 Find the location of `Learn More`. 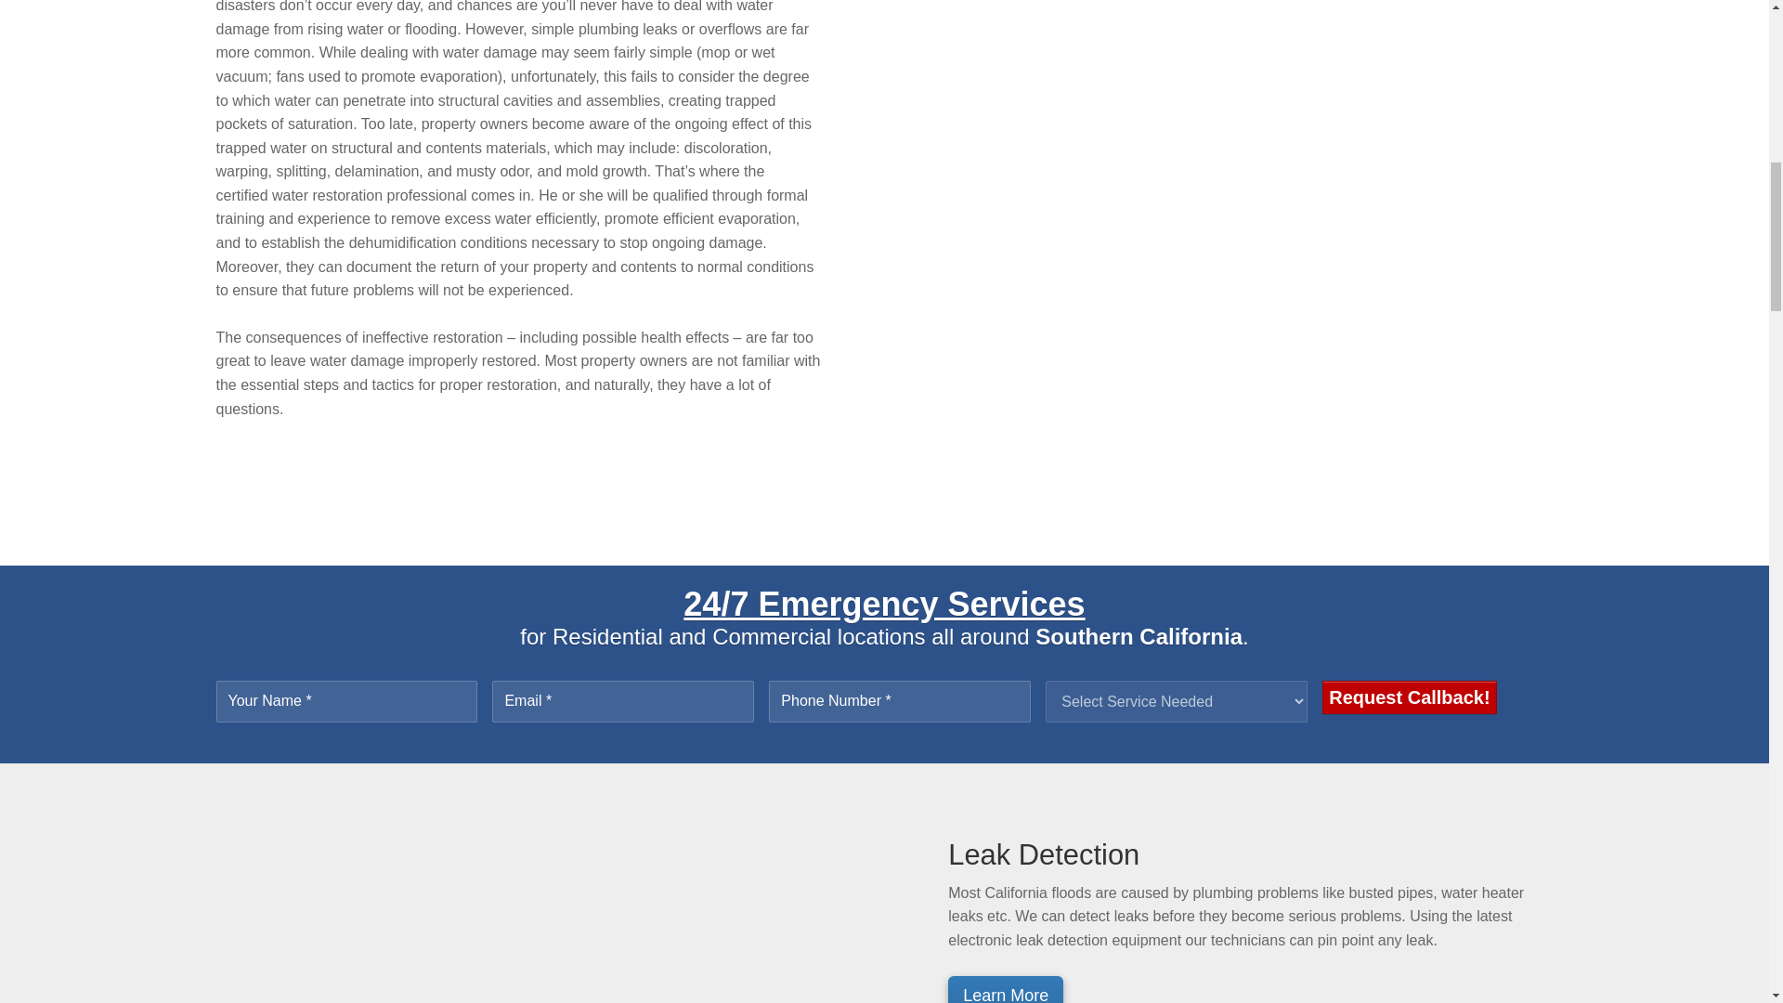

Learn More is located at coordinates (1005, 989).